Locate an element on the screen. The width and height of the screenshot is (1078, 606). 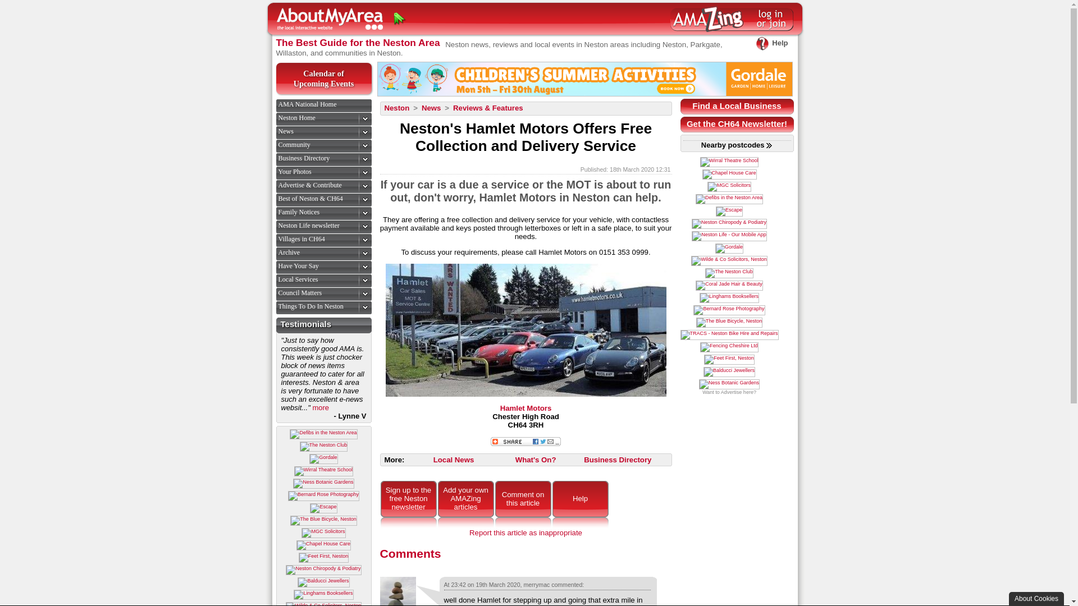
The Blue Bicycle, Neston is located at coordinates (296, 118).